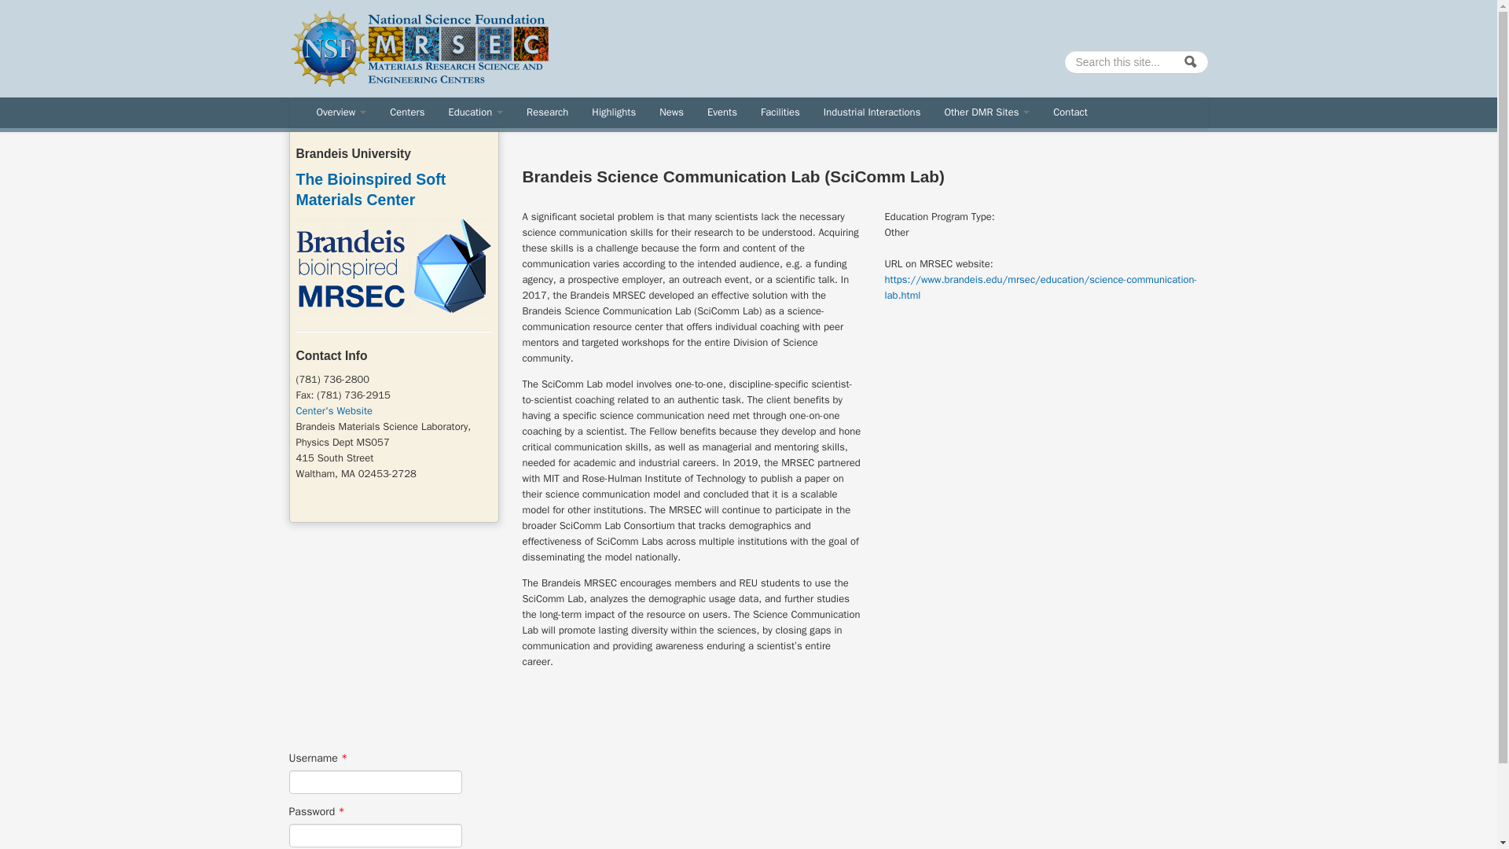 This screenshot has height=849, width=1509. Describe the element at coordinates (780, 112) in the screenshot. I see `Facilities` at that location.